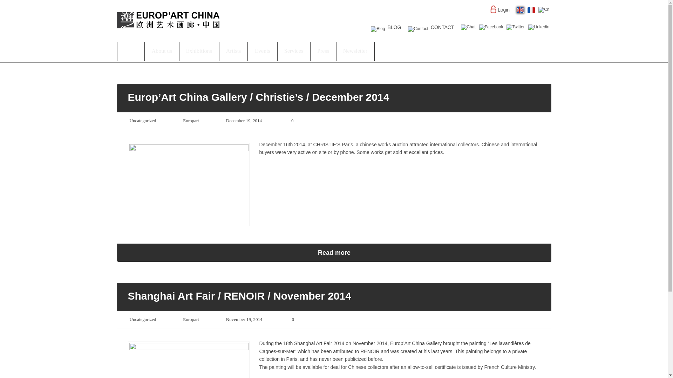 The height and width of the screenshot is (378, 673). Describe the element at coordinates (539, 27) in the screenshot. I see `Linkedin` at that location.